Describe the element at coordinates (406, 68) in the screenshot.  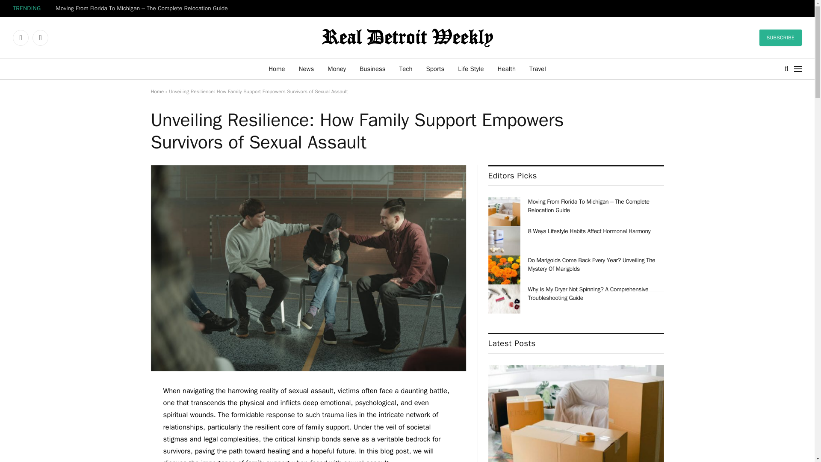
I see `Tech` at that location.